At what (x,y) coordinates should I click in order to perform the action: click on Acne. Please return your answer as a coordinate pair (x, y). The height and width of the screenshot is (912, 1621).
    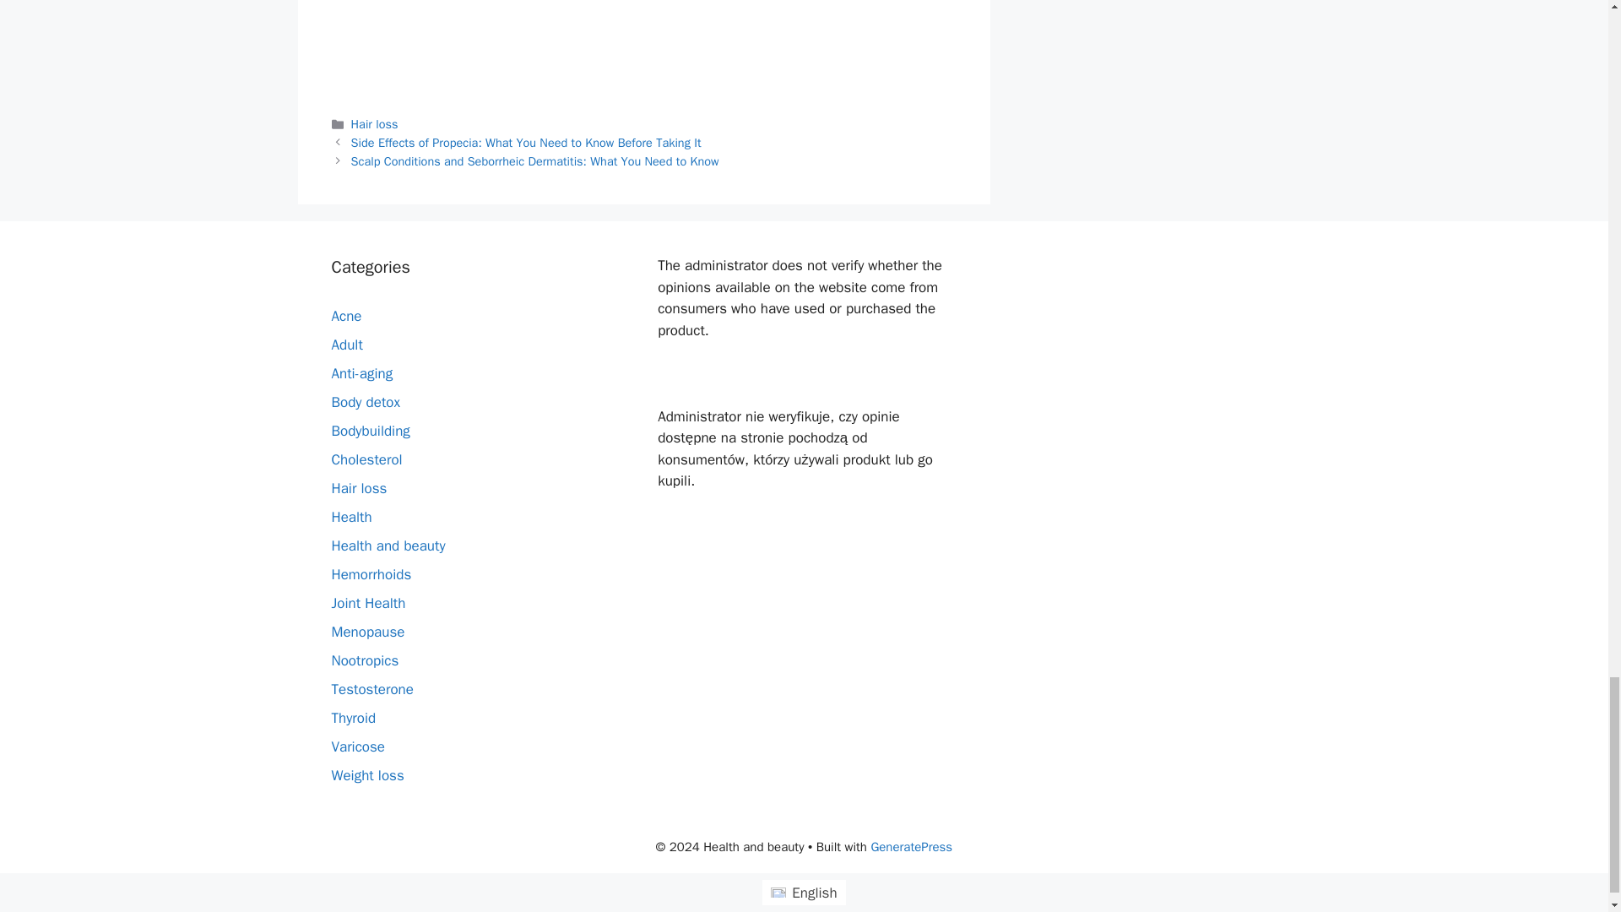
    Looking at the image, I should click on (346, 316).